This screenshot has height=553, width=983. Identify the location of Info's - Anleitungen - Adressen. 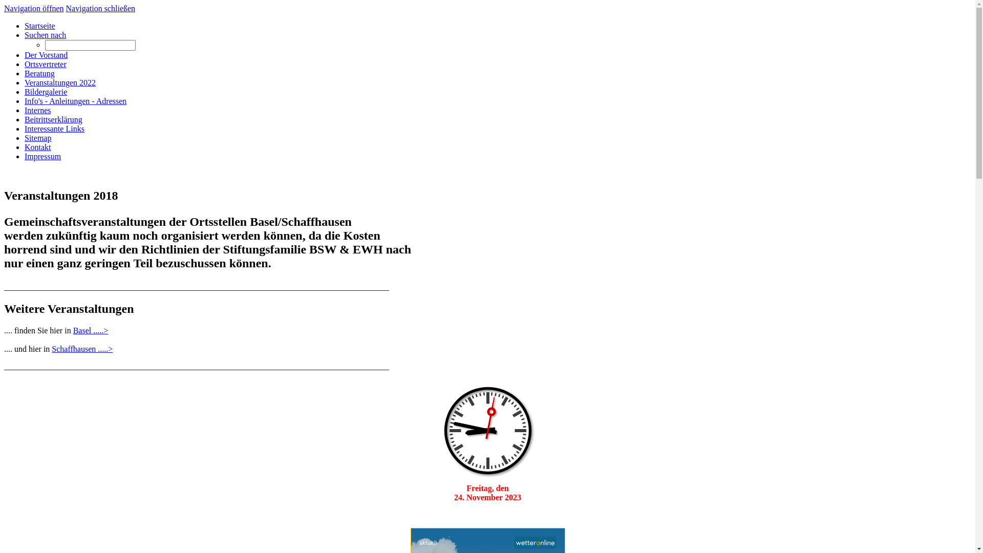
(75, 101).